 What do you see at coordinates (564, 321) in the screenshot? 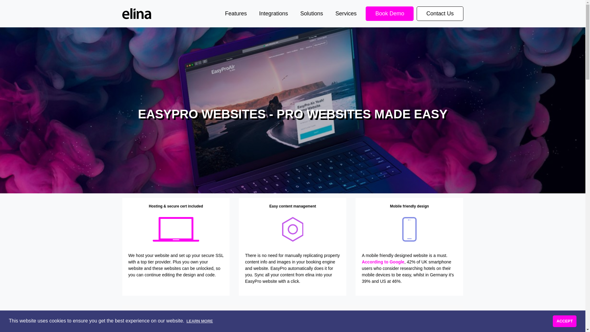
I see `ACCEPT` at bounding box center [564, 321].